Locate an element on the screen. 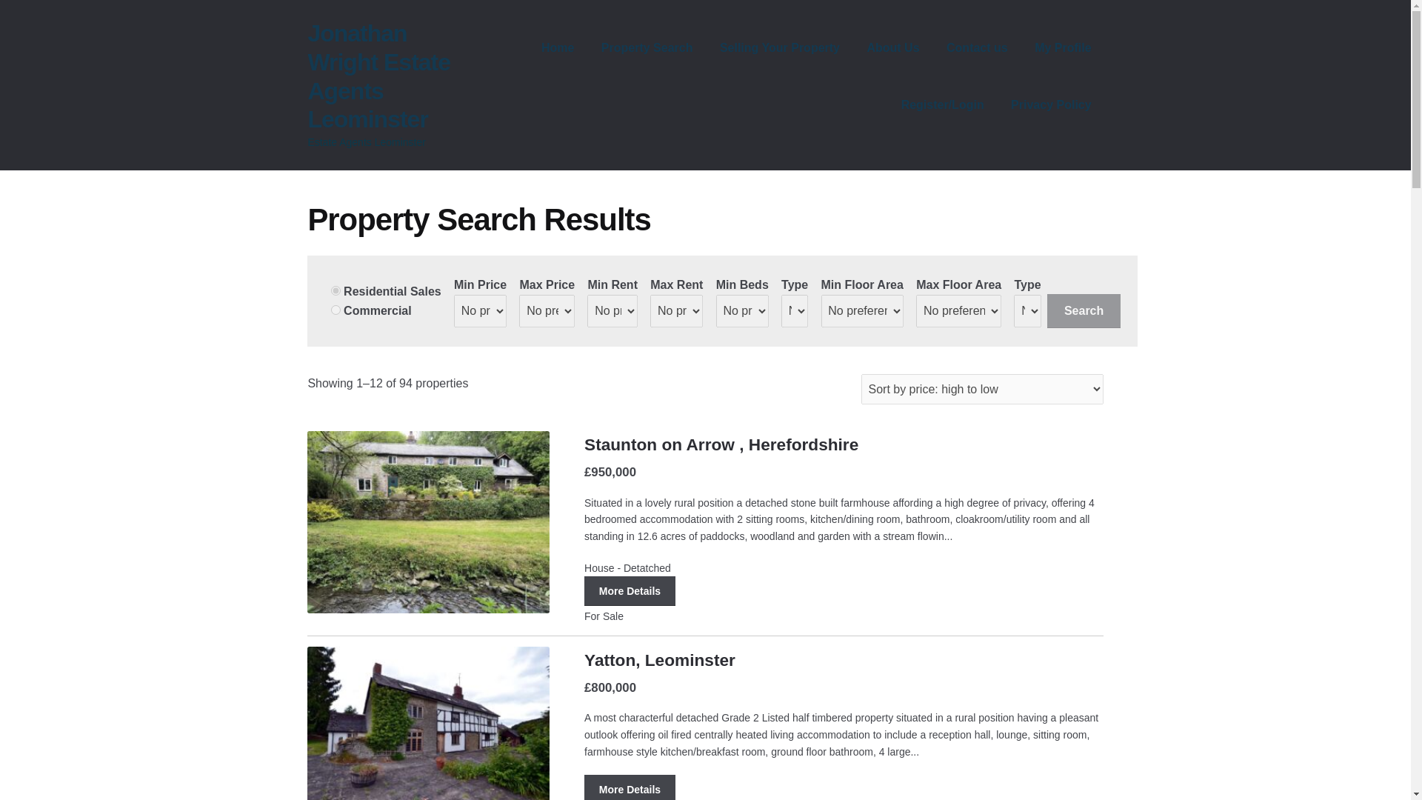  My Profile is located at coordinates (1062, 47).